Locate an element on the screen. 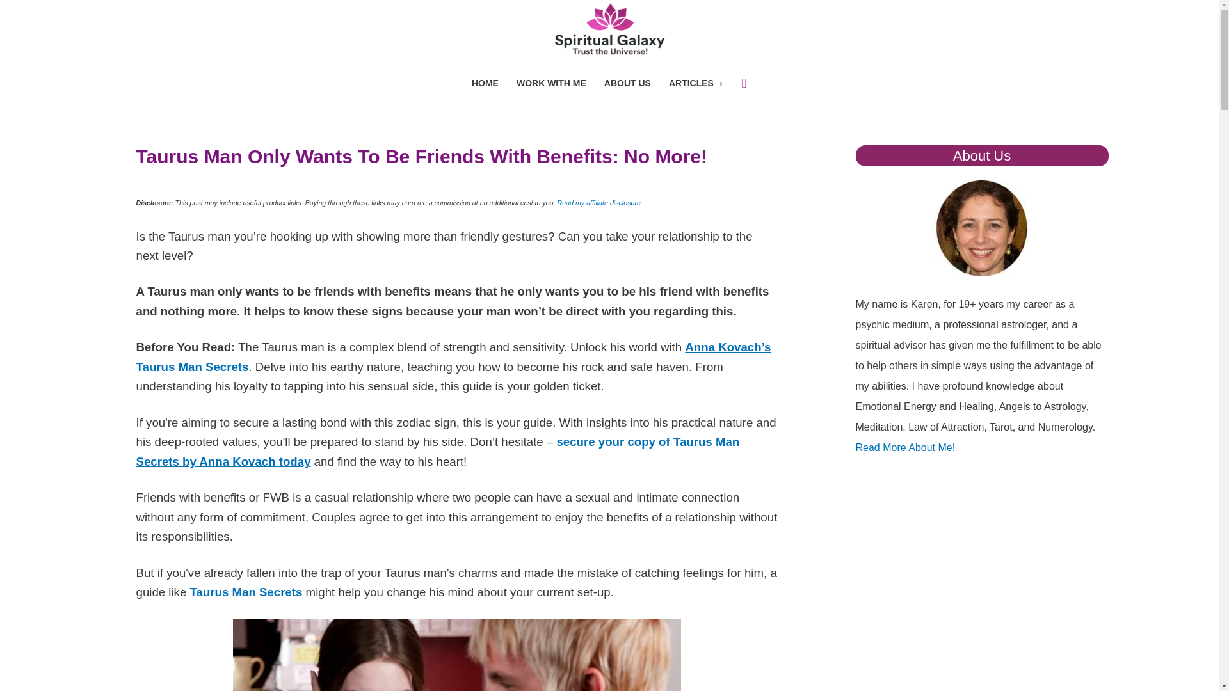 Image resolution: width=1229 pixels, height=691 pixels. secure your copy of Taurus Man Secrets by Anna Kovach today is located at coordinates (437, 452).